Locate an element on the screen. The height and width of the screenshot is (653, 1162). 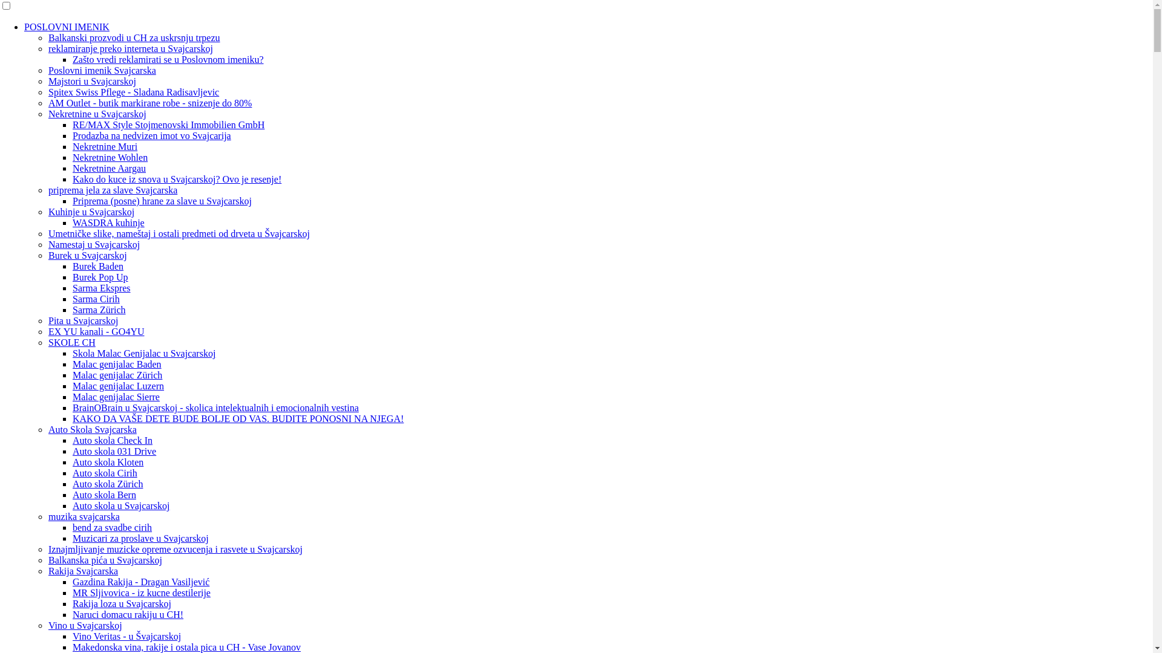
Naruci domacu rakiju u CH! is located at coordinates (128, 614).